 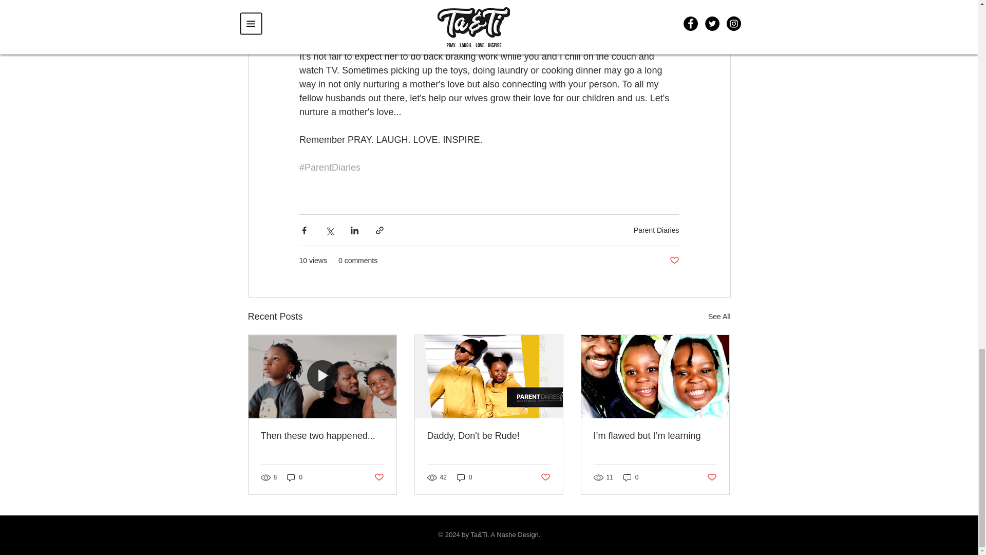 I want to click on 0, so click(x=295, y=477).